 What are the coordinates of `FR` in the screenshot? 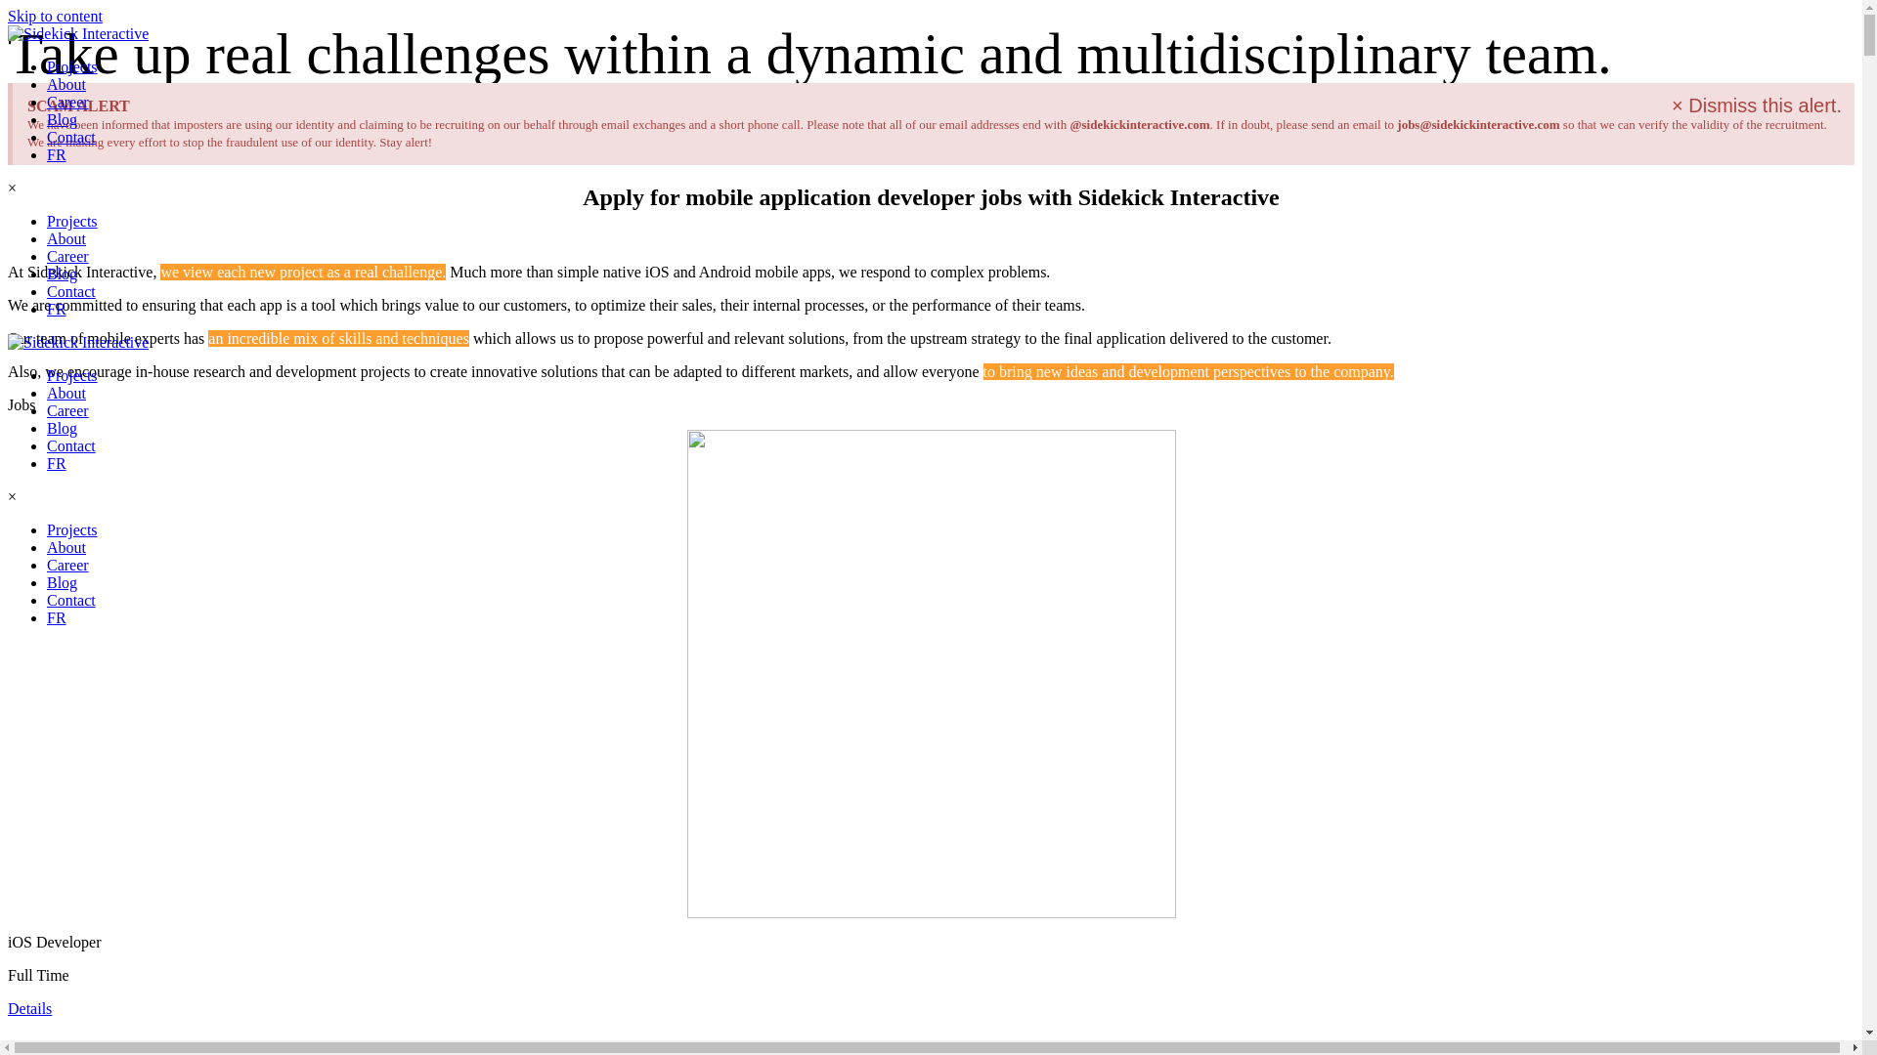 It's located at (57, 617).